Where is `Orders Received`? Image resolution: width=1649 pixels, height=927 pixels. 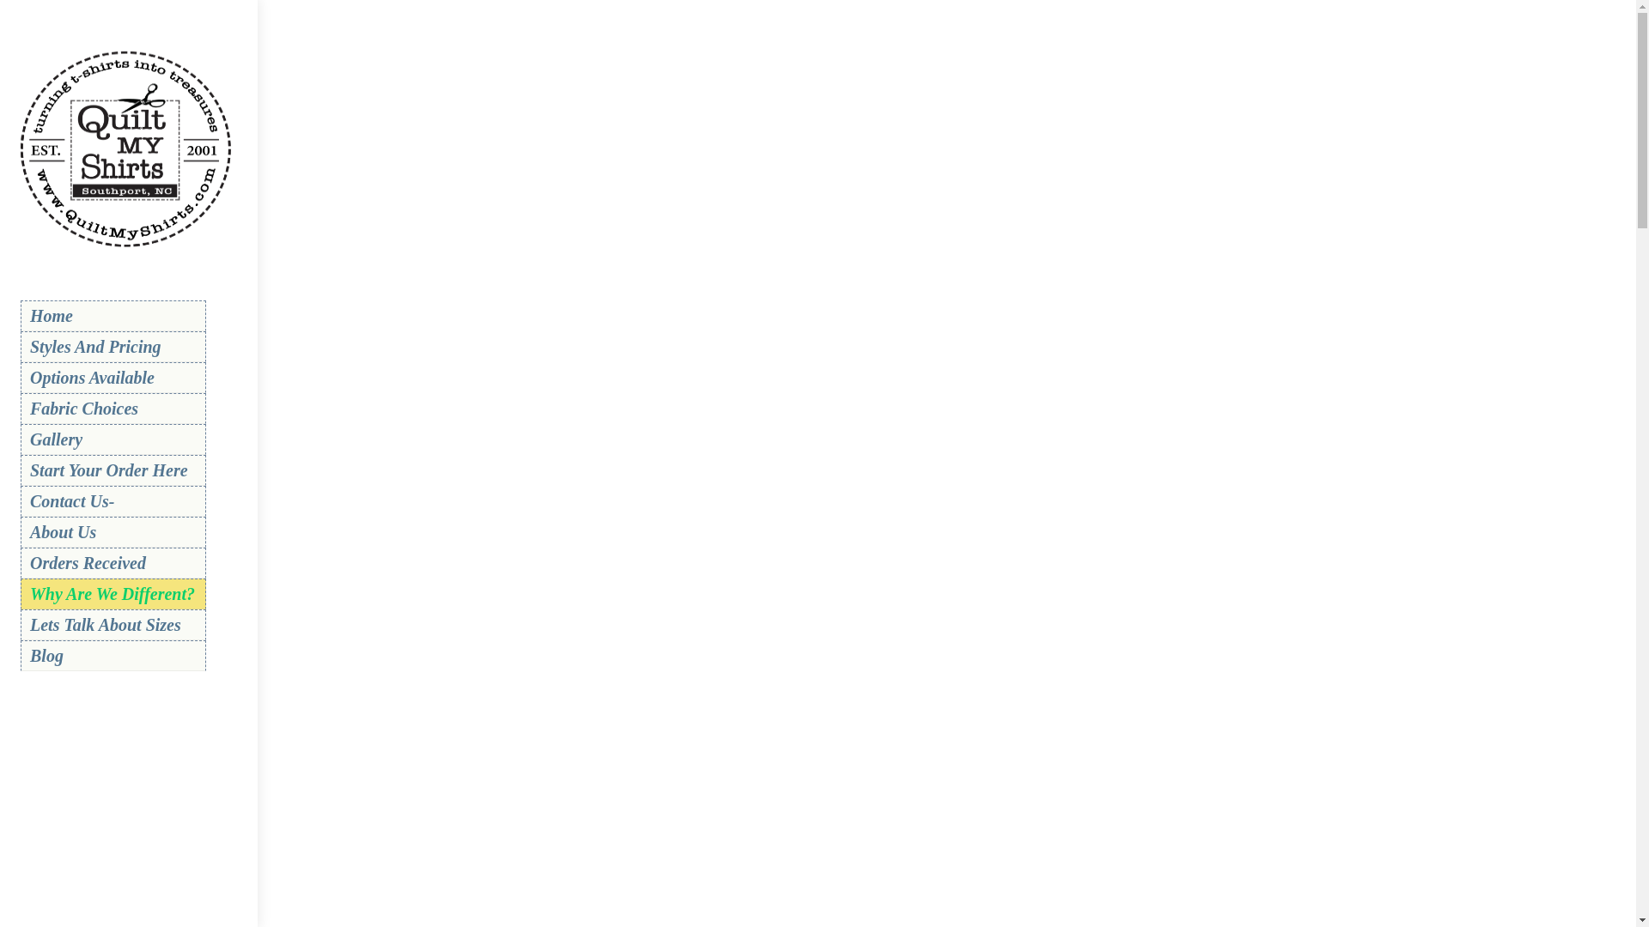 Orders Received is located at coordinates (113, 563).